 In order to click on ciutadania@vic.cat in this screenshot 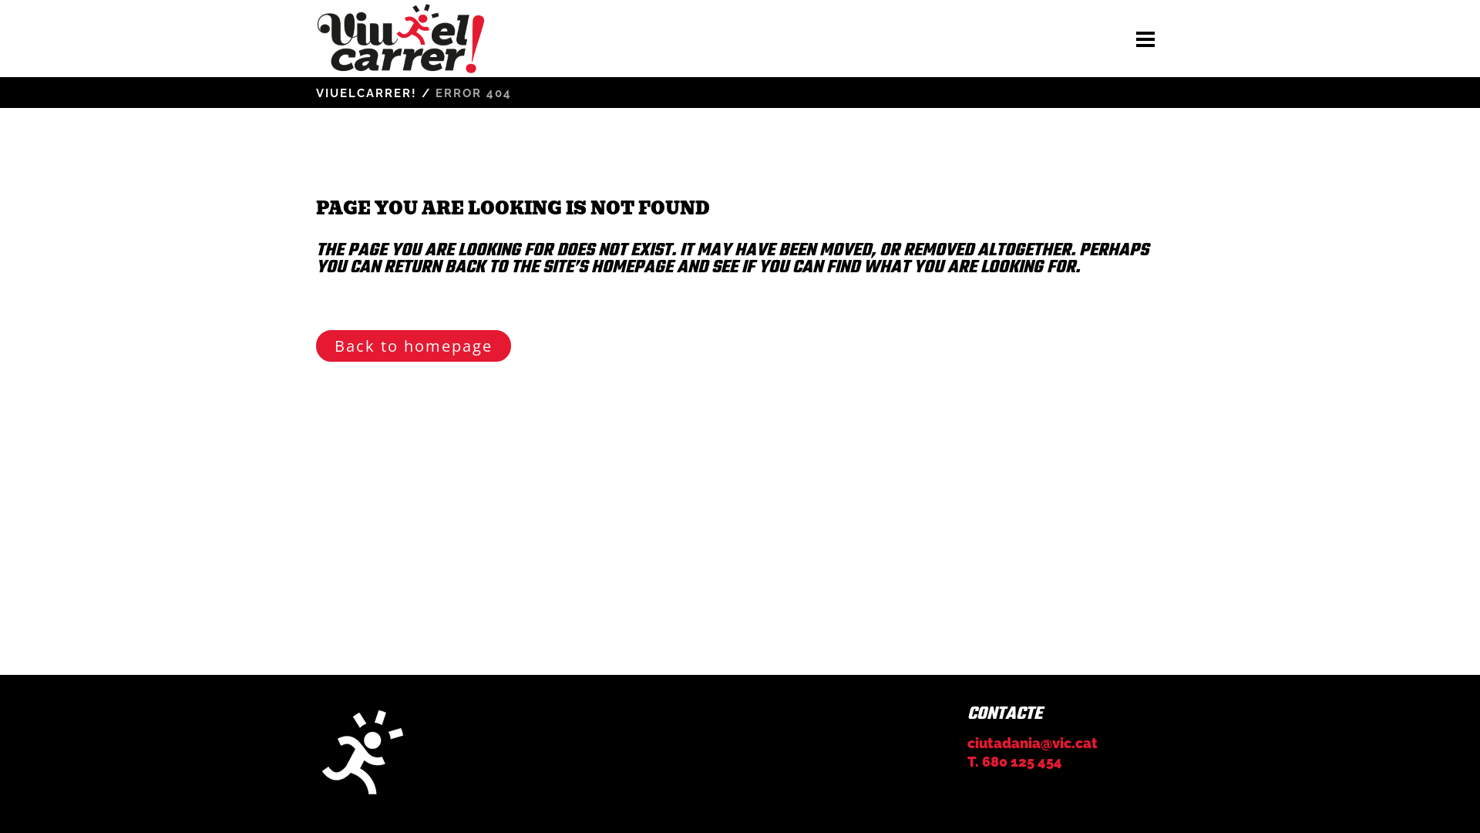, I will do `click(1033, 744)`.